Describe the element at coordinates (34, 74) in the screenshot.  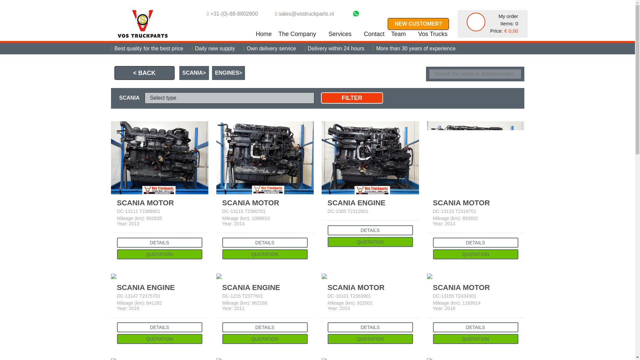
I see `The Company` at that location.